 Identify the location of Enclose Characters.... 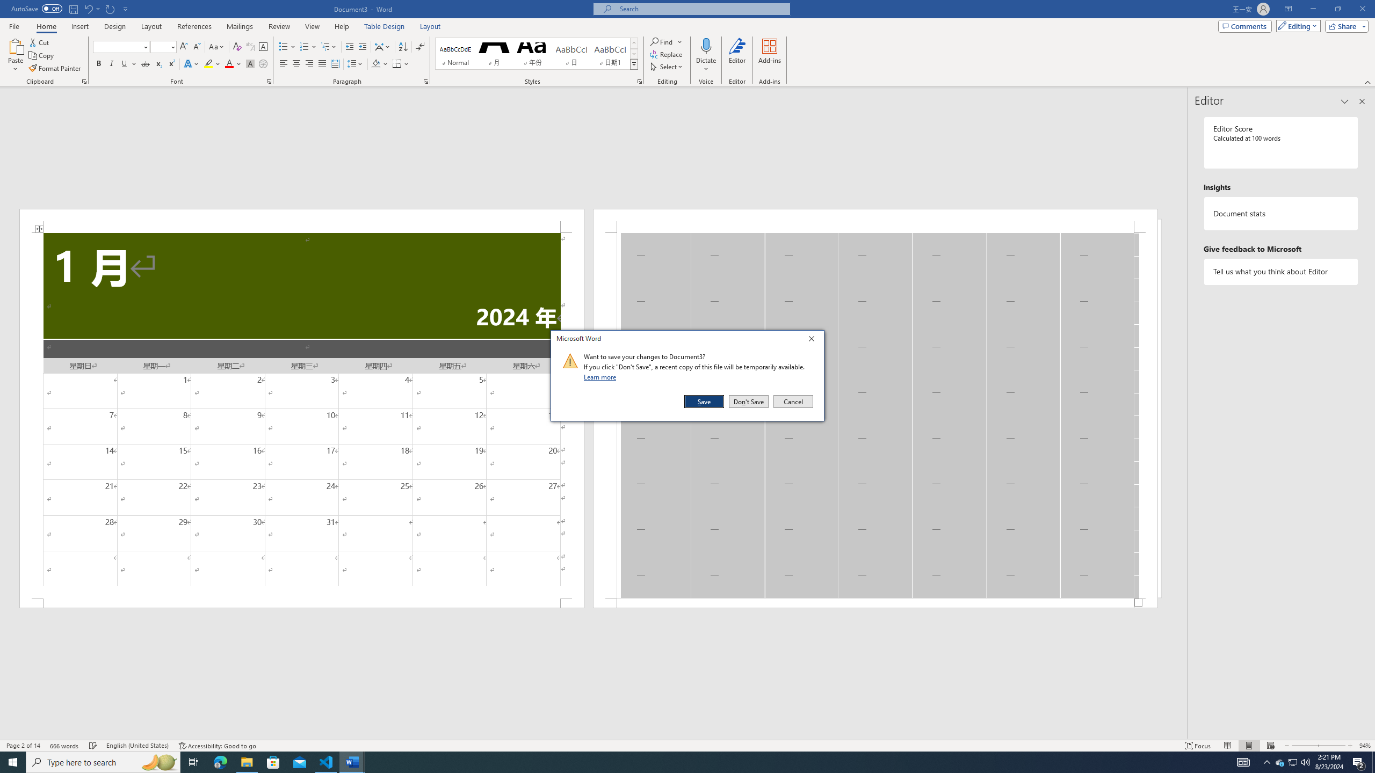
(263, 64).